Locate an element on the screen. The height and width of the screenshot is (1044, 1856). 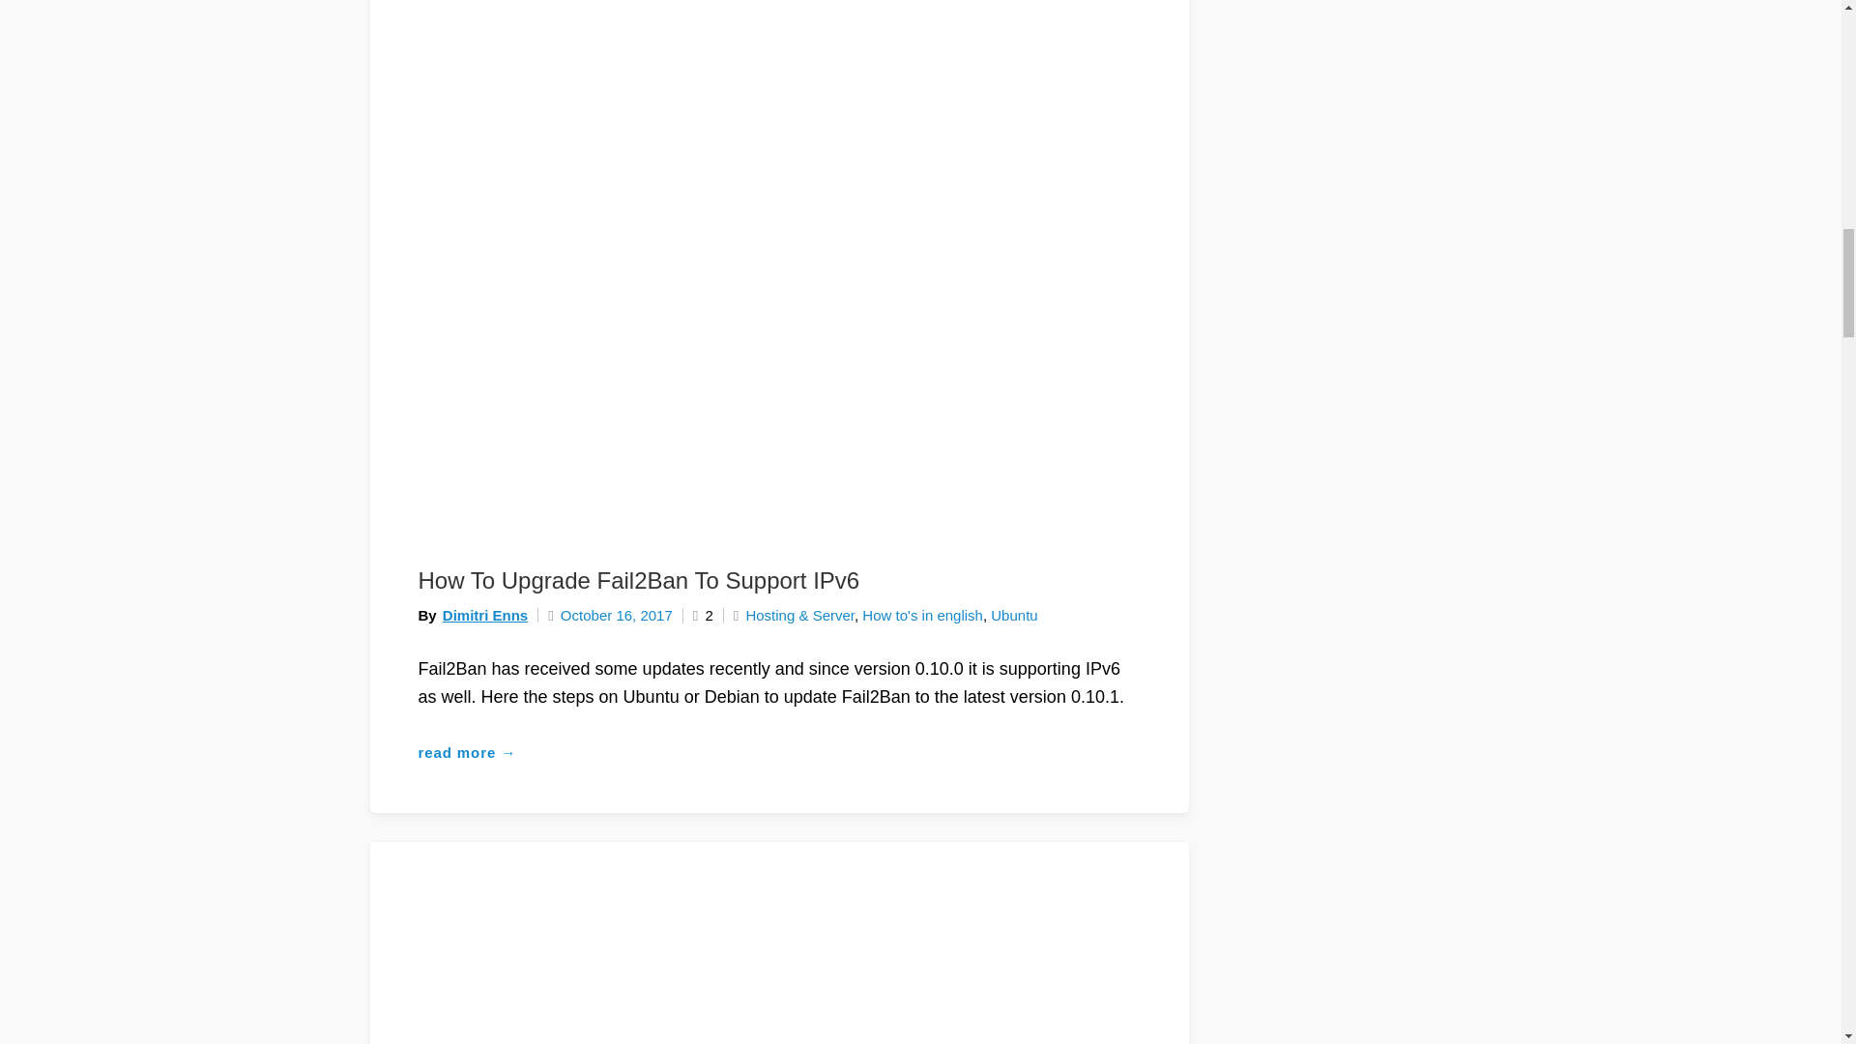
October 16, 2017 is located at coordinates (609, 615).